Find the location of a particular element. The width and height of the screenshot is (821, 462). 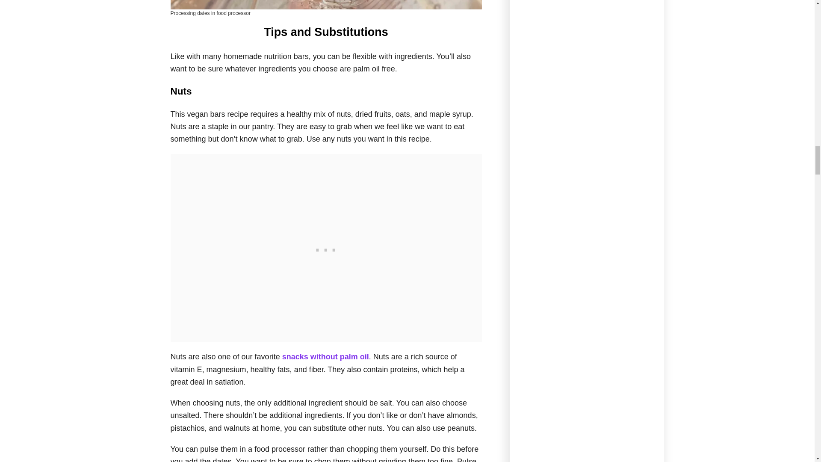

snacks without palm oil is located at coordinates (325, 357).